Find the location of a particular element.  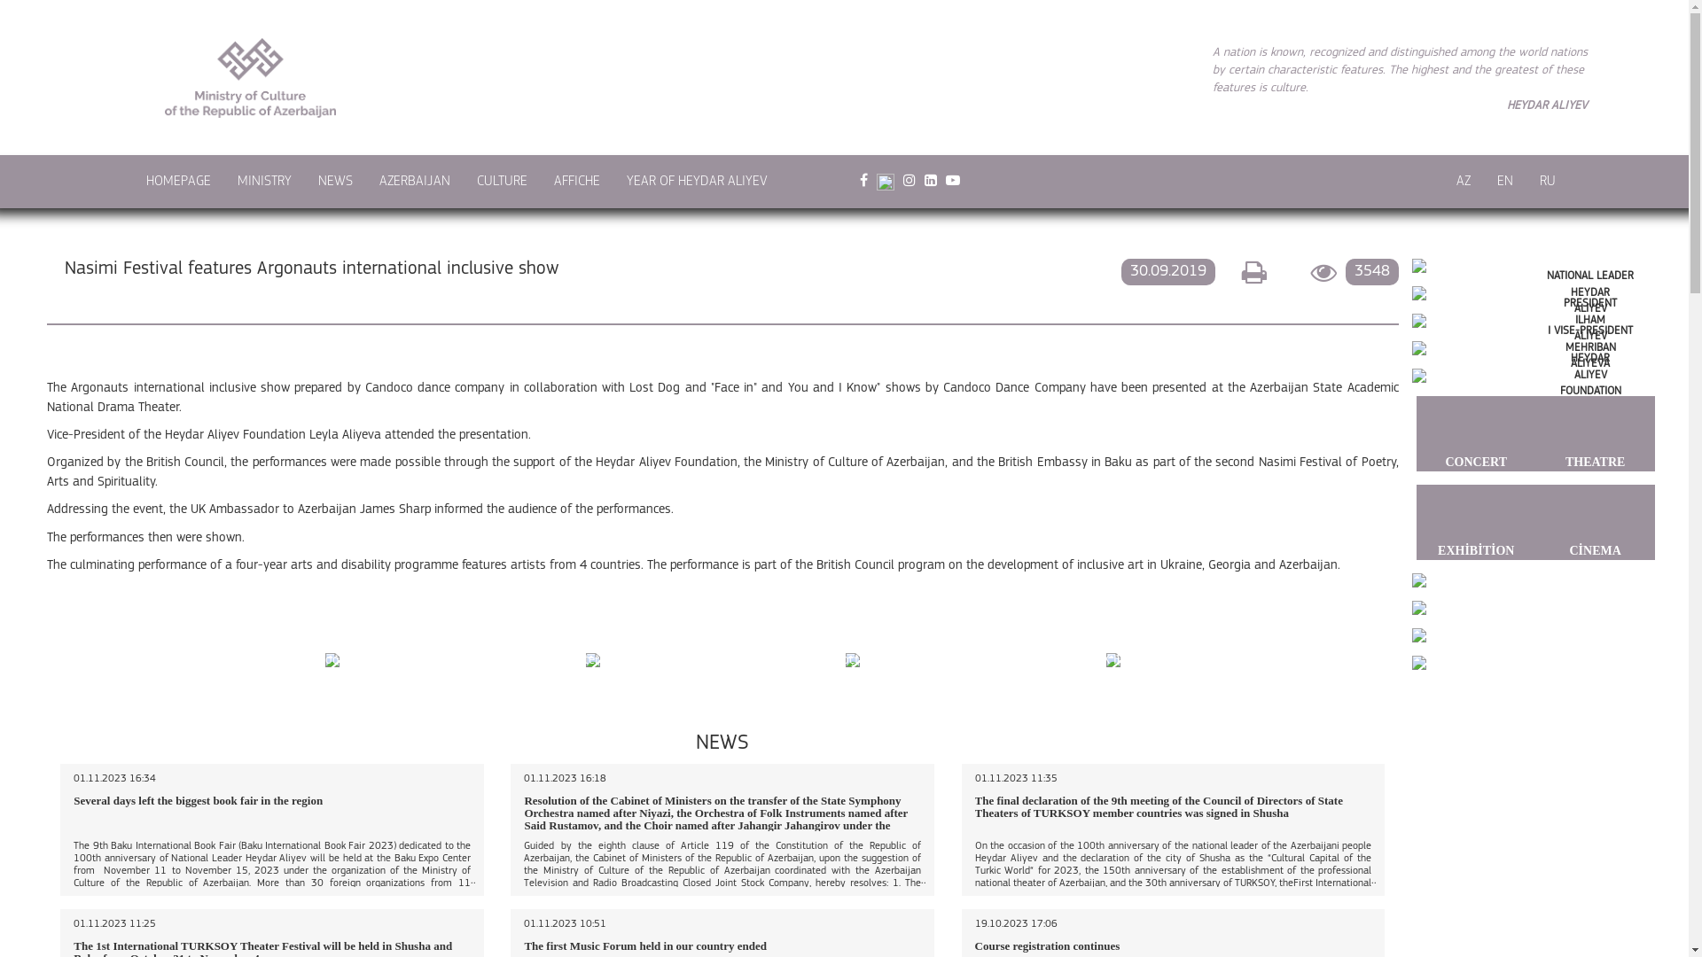

YEAR OF HEYDAR ALIYEV is located at coordinates (697, 182).